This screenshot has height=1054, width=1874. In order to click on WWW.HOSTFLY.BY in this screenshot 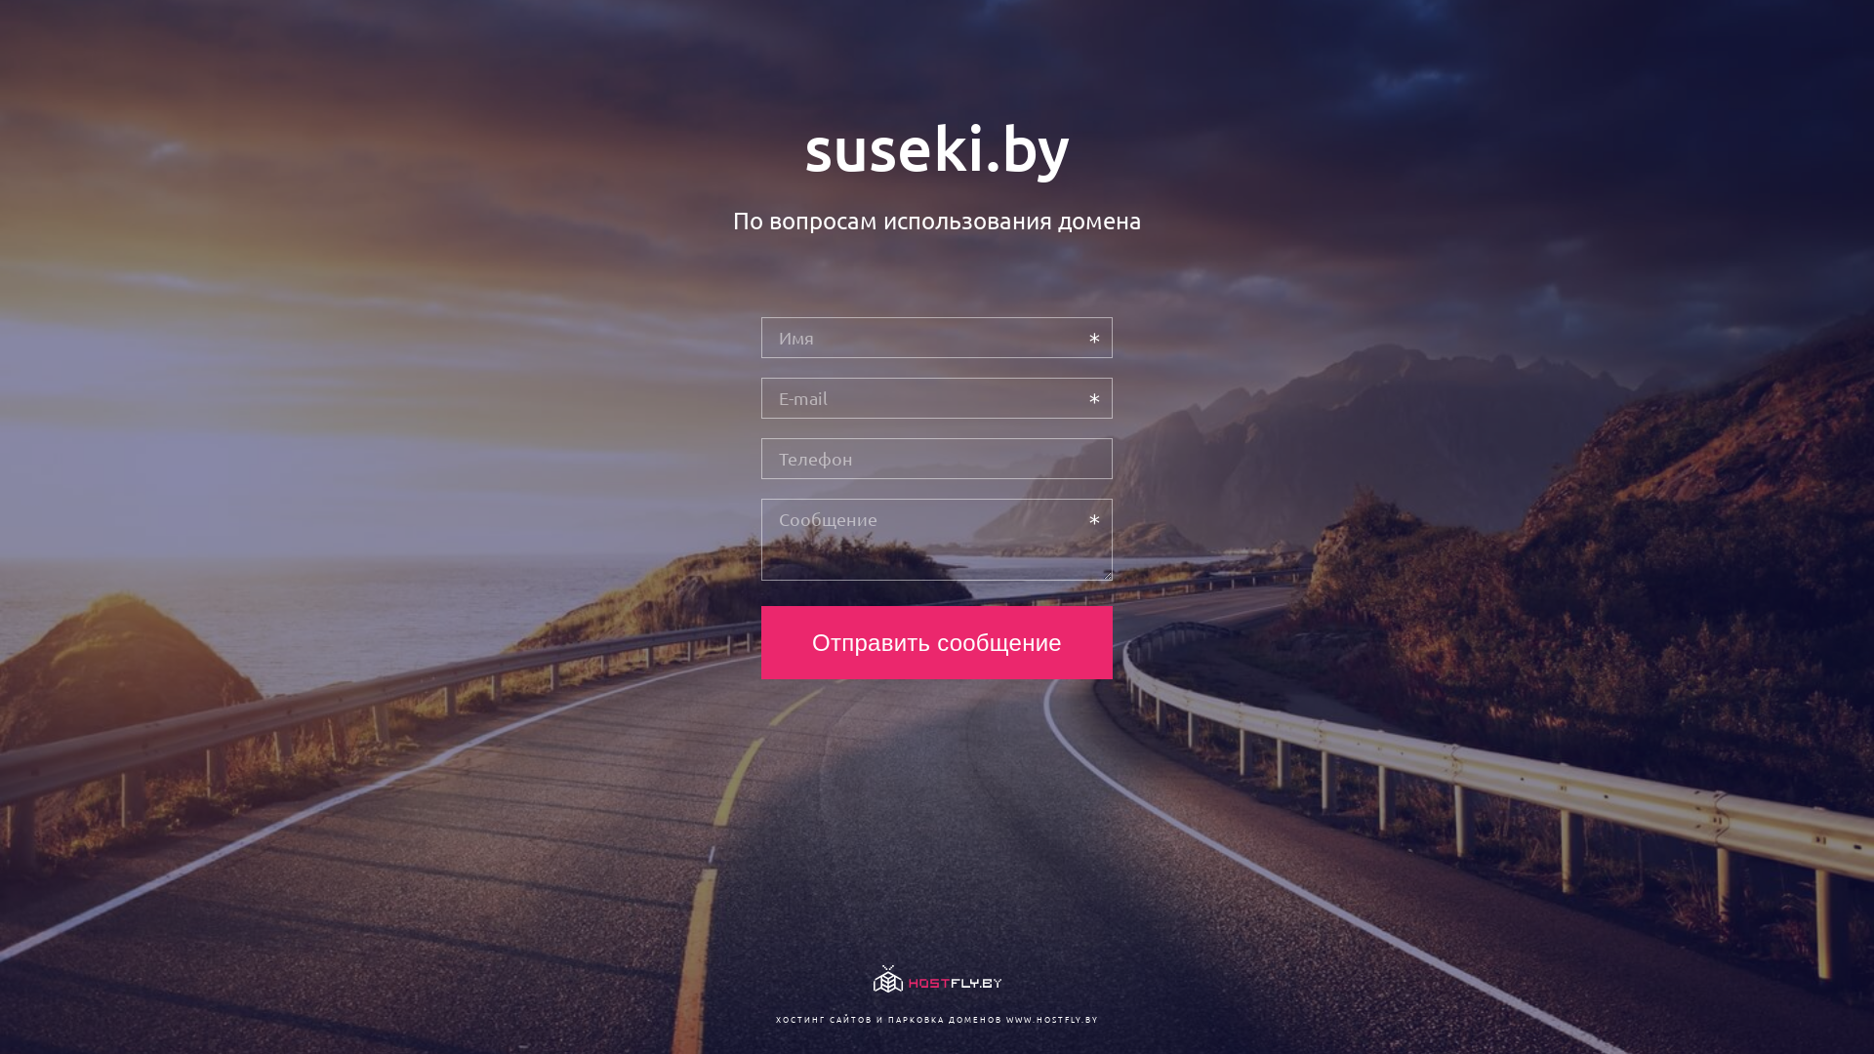, I will do `click(1052, 1019)`.